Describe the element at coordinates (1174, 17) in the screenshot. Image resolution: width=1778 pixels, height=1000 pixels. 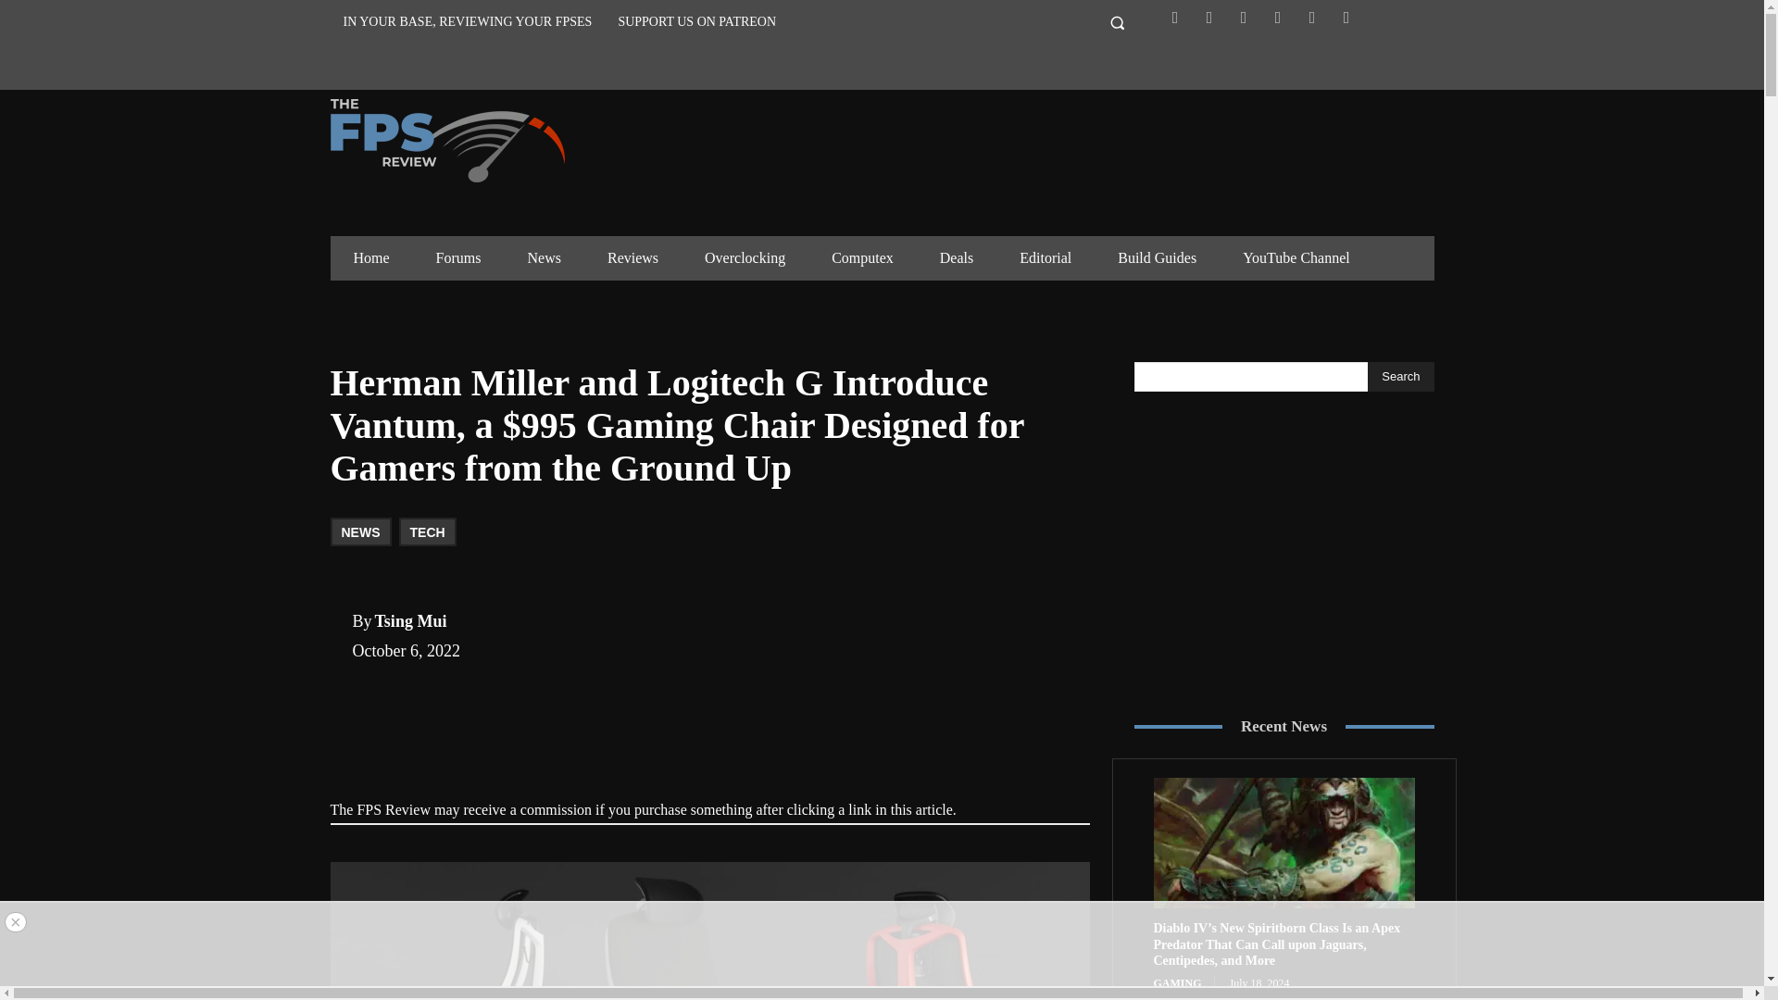
I see `Facebook` at that location.